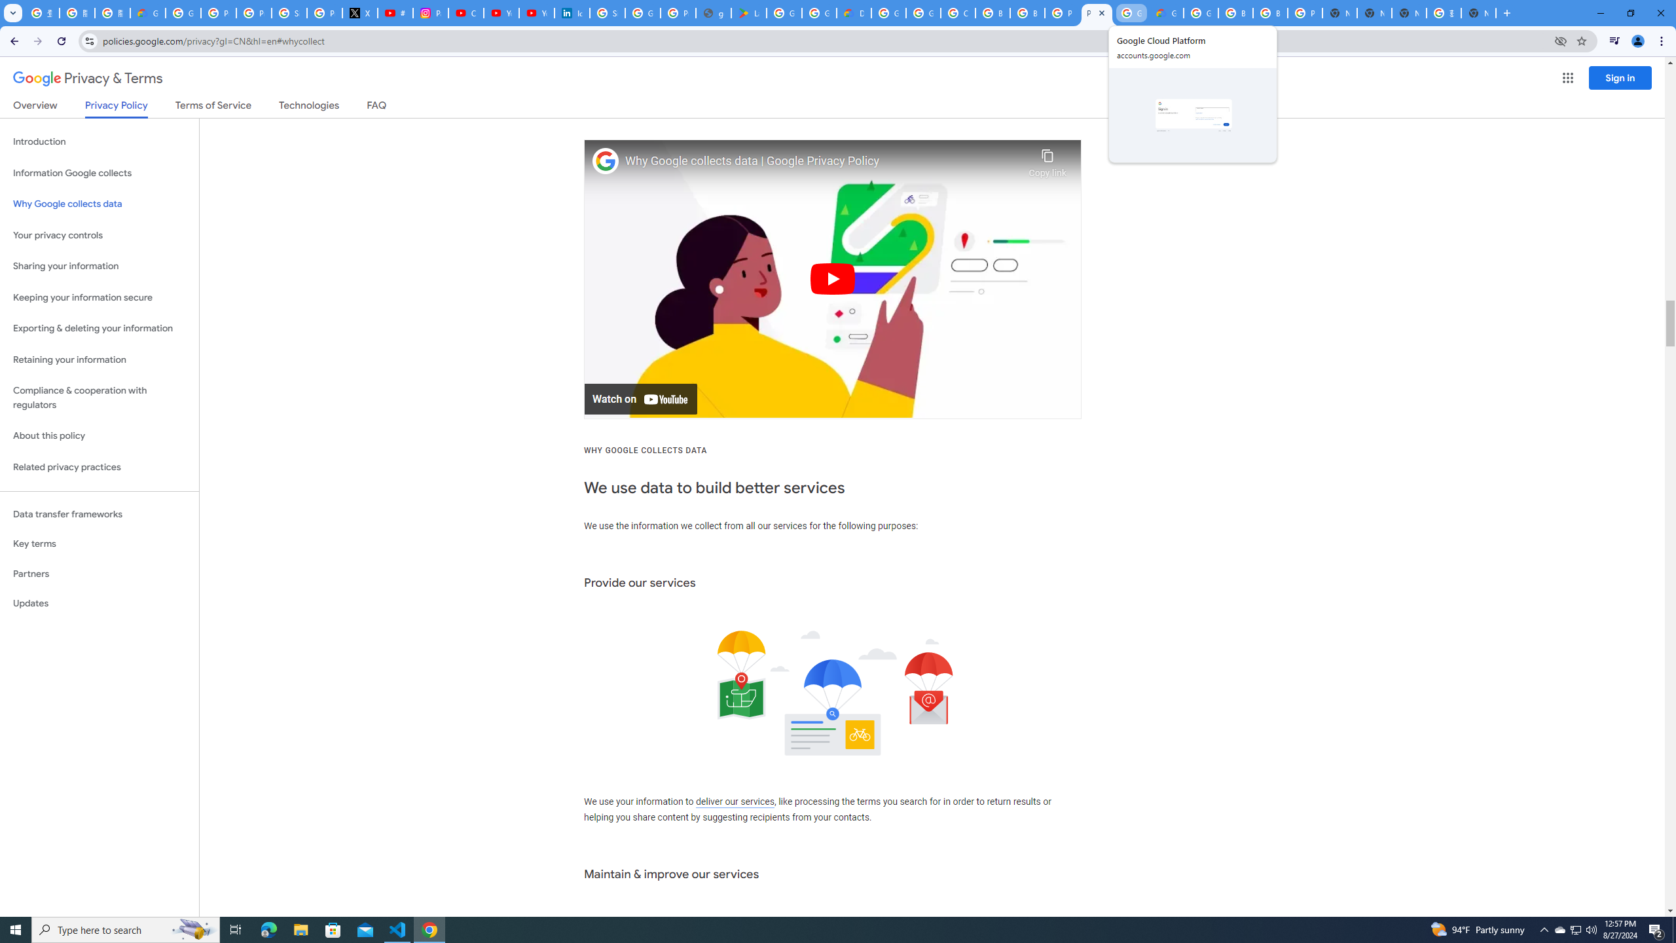 This screenshot has width=1676, height=943. What do you see at coordinates (1339, 13) in the screenshot?
I see `New Tab` at bounding box center [1339, 13].